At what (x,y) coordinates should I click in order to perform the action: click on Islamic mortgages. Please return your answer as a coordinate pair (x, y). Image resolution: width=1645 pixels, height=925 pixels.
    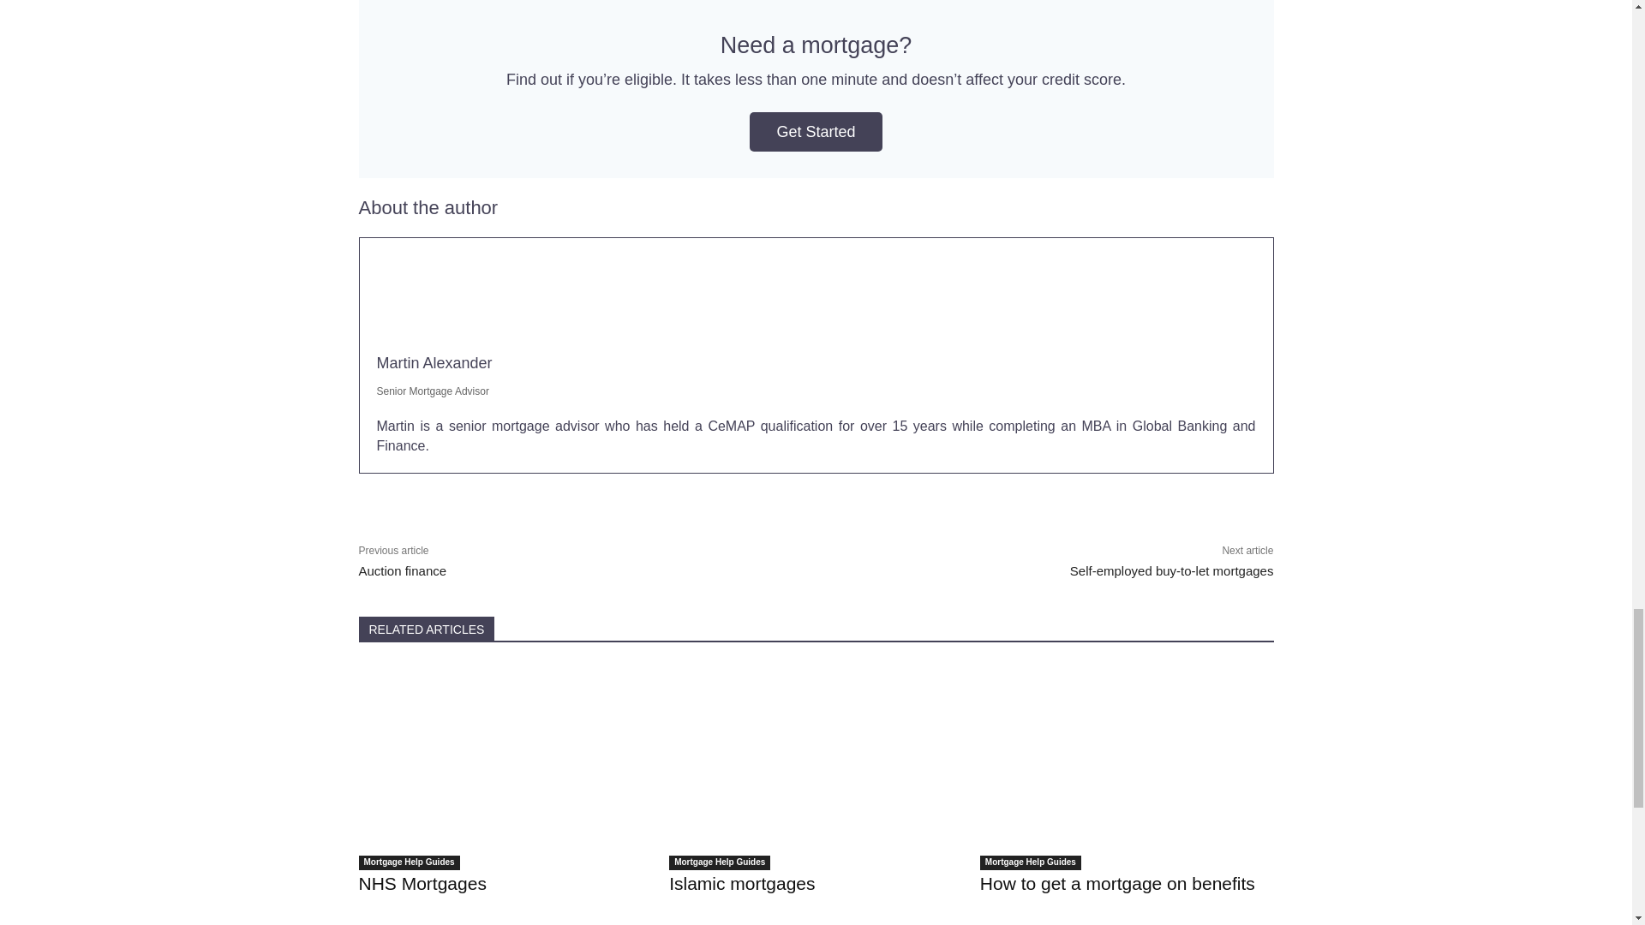
    Looking at the image, I should click on (816, 767).